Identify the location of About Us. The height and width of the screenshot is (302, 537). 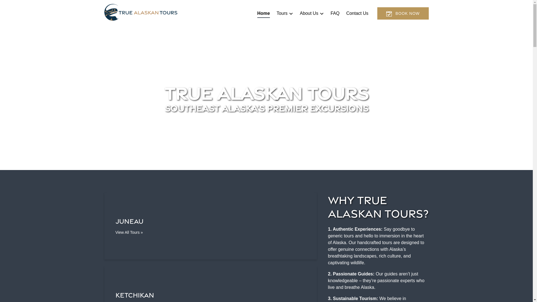
(312, 13).